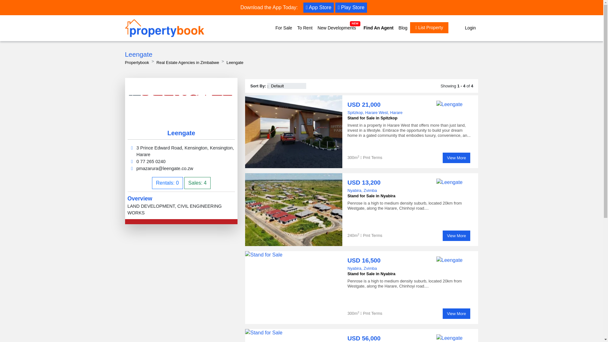 Image resolution: width=608 pixels, height=342 pixels. What do you see at coordinates (450, 338) in the screenshot?
I see `Leengate` at bounding box center [450, 338].